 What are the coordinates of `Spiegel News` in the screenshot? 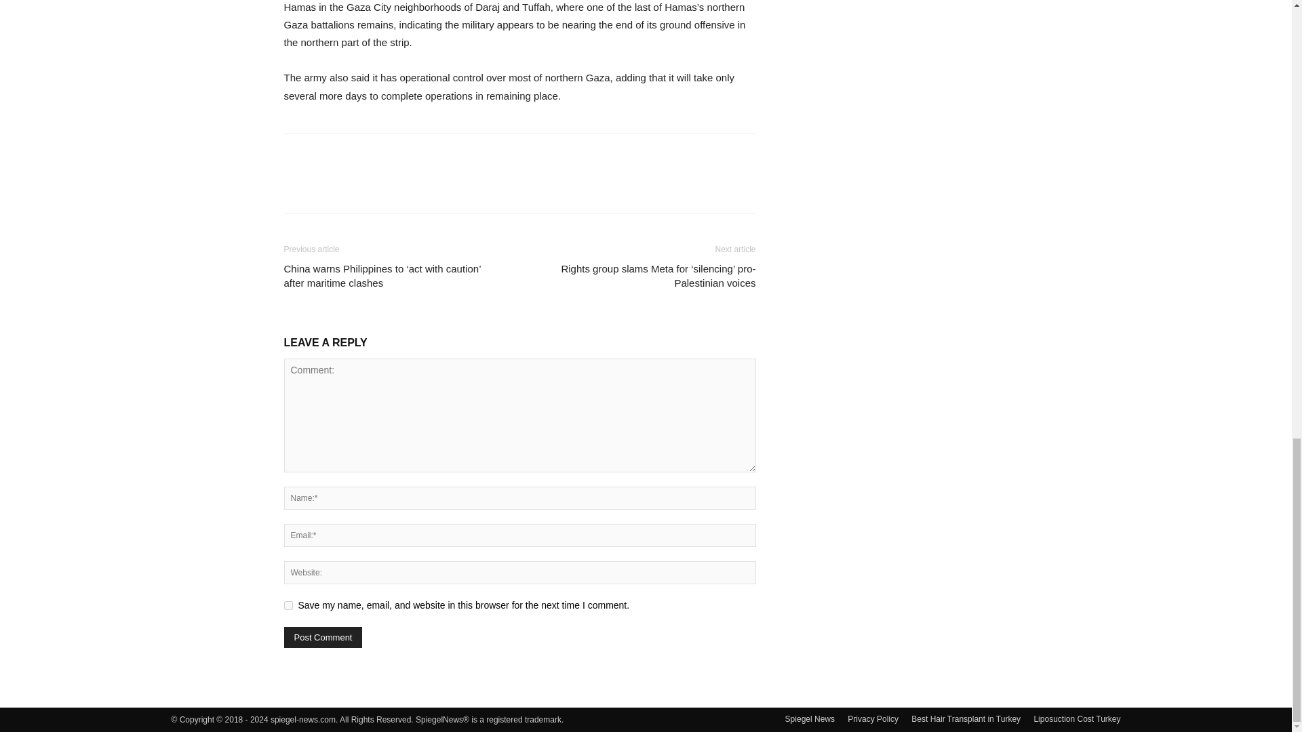 It's located at (810, 718).